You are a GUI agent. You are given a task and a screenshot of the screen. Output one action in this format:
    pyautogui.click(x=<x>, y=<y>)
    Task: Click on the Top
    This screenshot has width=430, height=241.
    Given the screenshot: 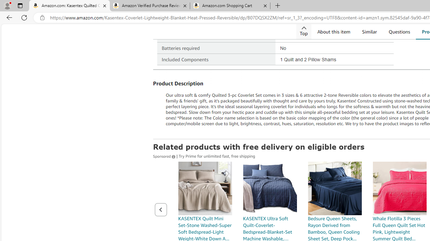 What is the action you would take?
    pyautogui.click(x=303, y=31)
    